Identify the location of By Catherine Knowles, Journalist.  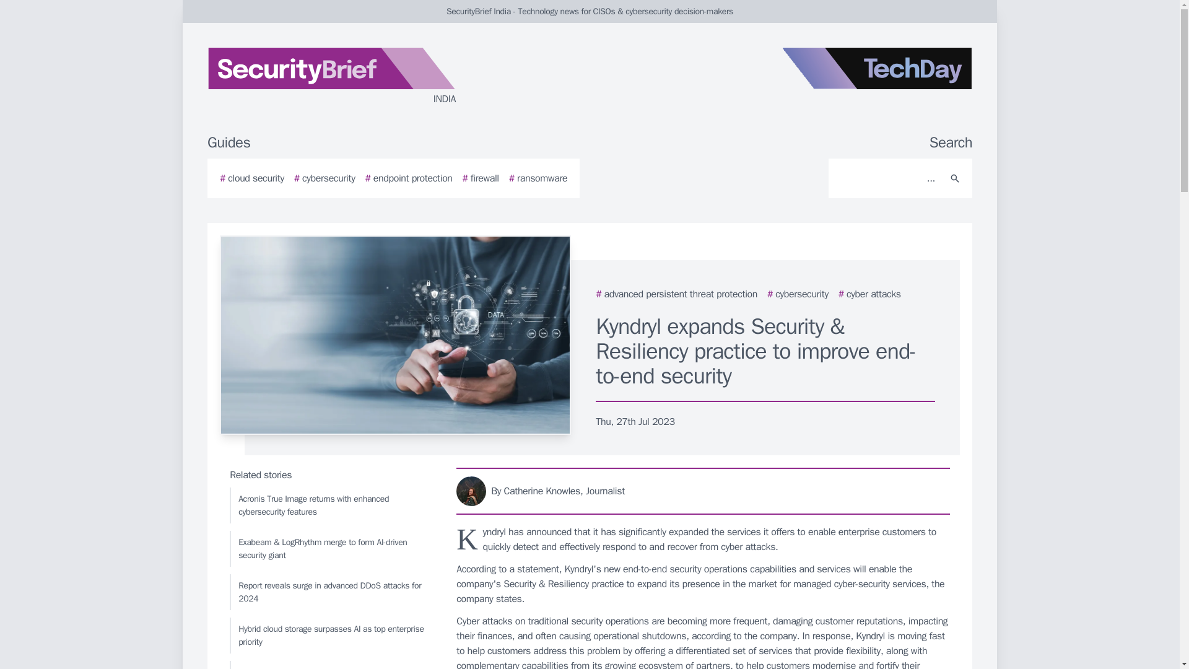
(703, 491).